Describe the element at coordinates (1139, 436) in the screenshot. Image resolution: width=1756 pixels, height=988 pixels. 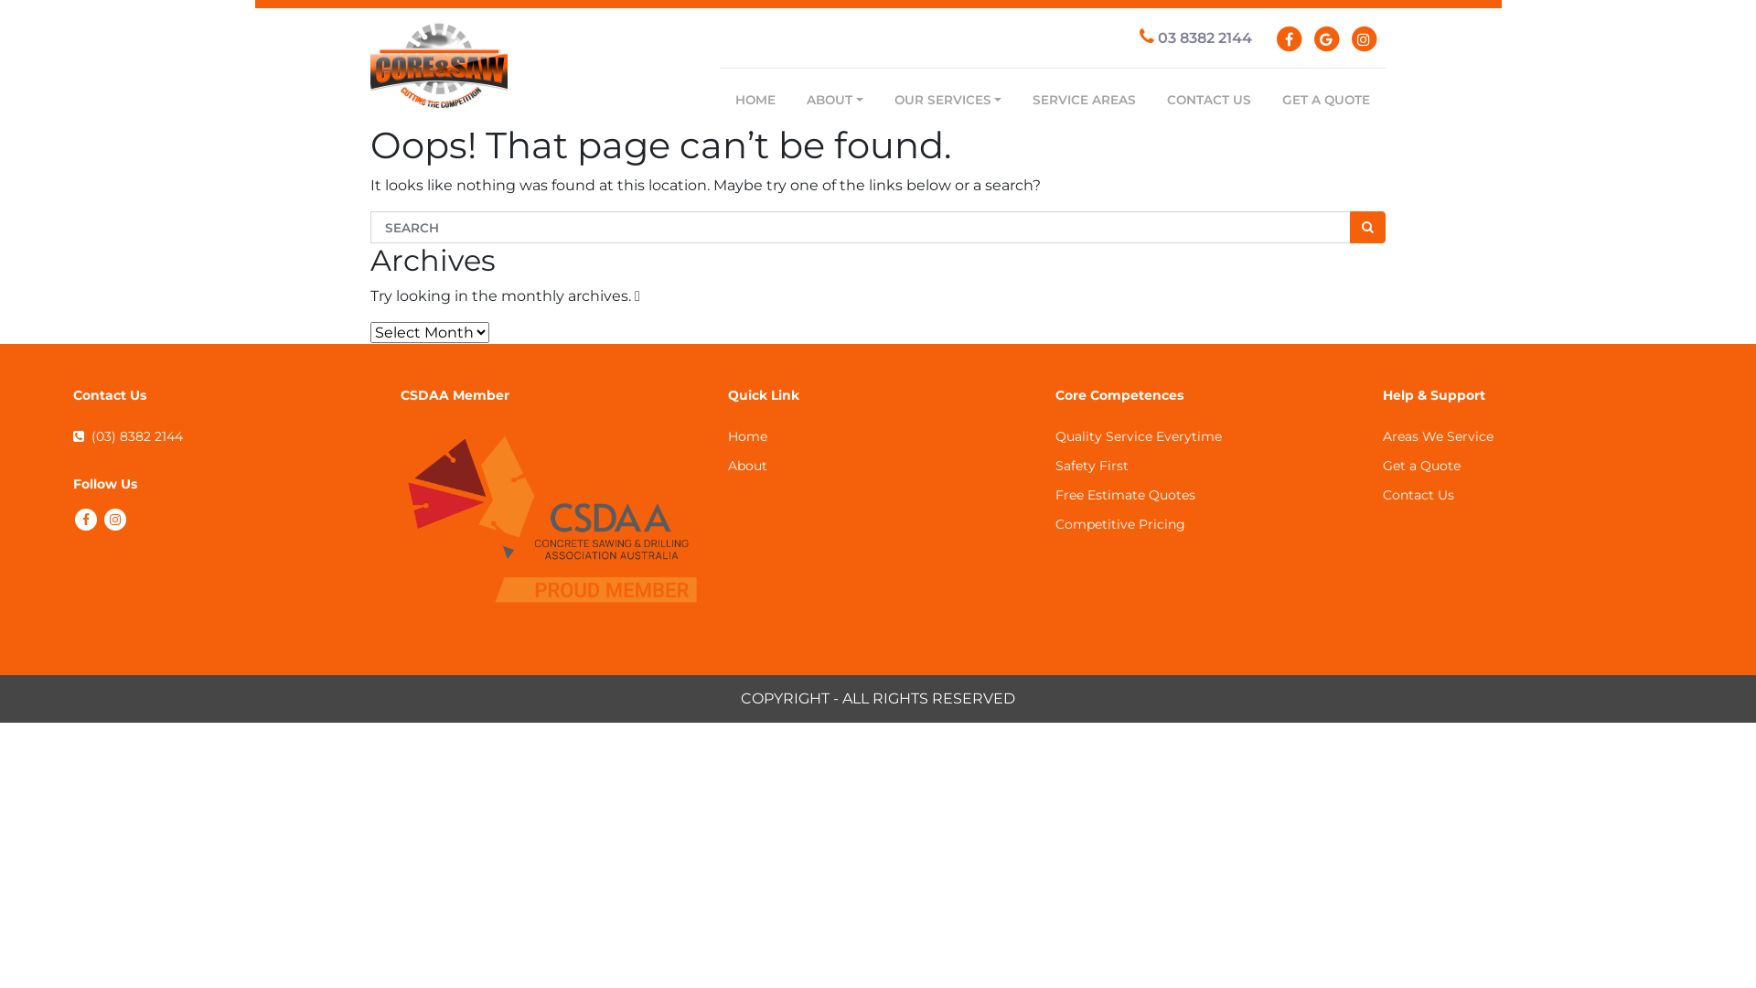
I see `Quality Service Everytime` at that location.